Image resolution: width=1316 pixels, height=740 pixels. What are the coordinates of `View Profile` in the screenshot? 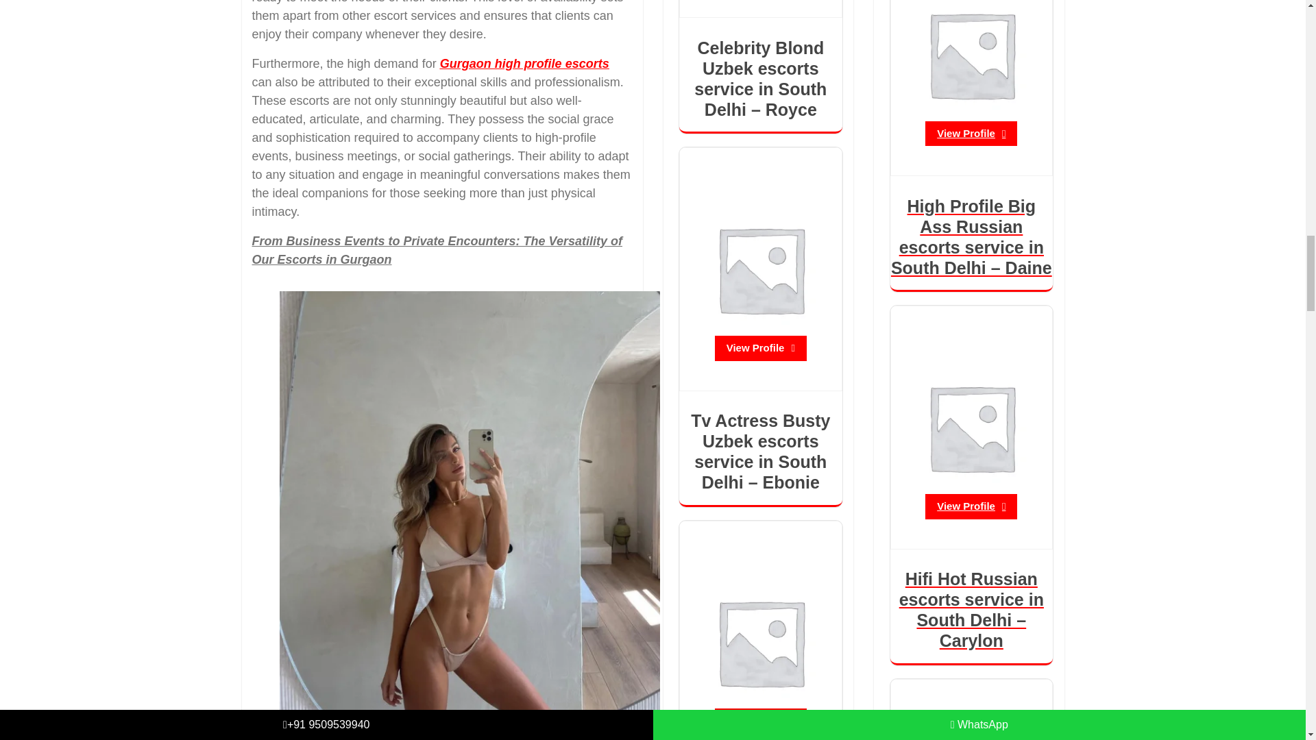 It's located at (971, 507).